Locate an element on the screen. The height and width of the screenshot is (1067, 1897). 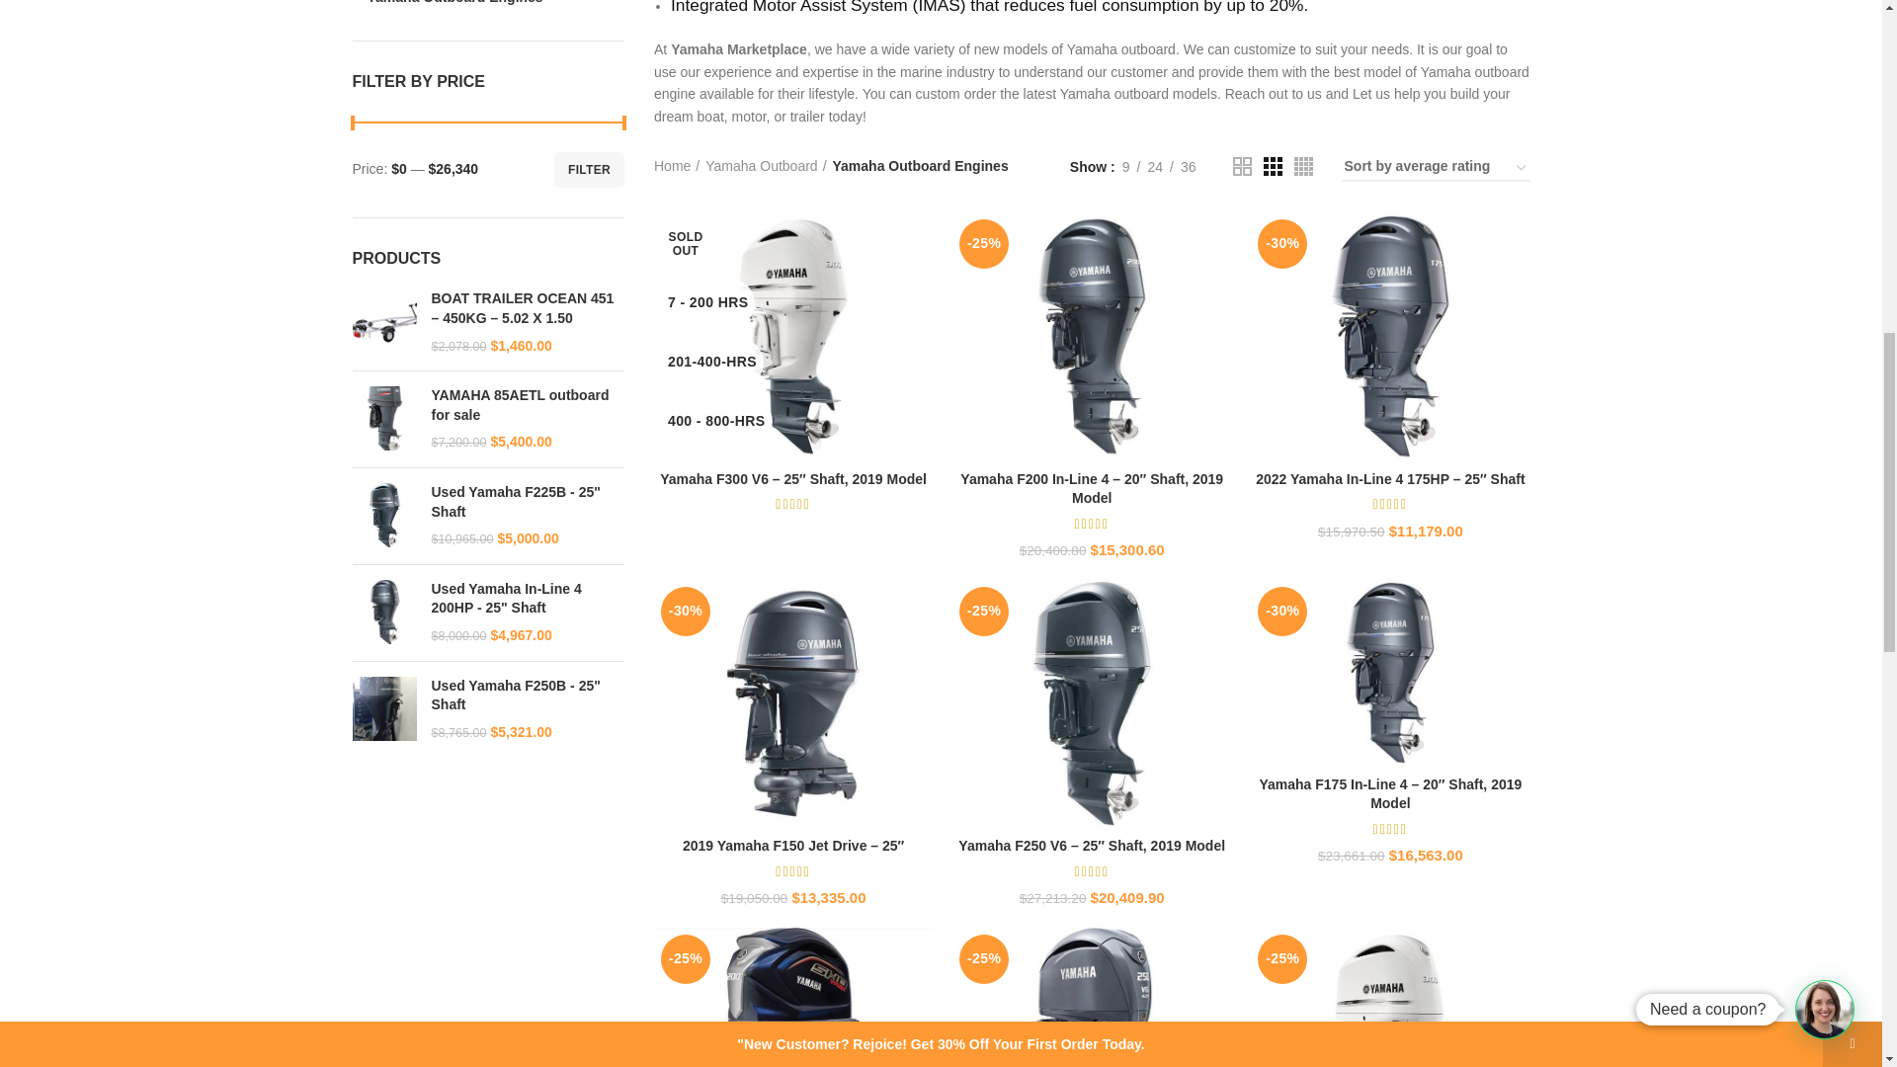
YAMAHA 85AETL outboard for sale is located at coordinates (383, 419).